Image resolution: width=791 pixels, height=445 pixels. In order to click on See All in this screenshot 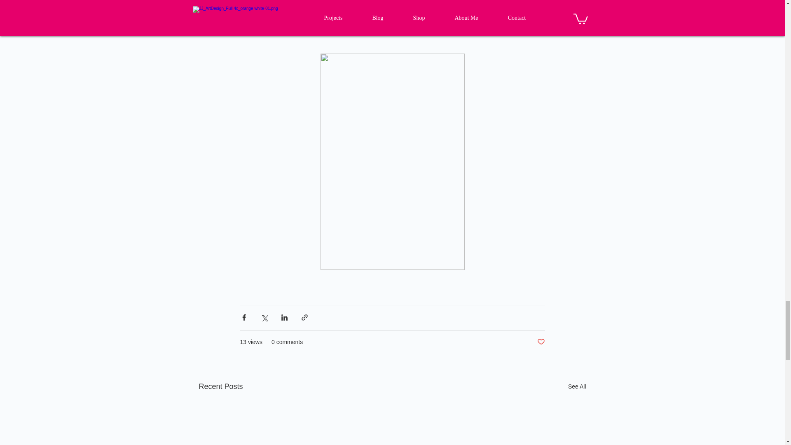, I will do `click(577, 386)`.